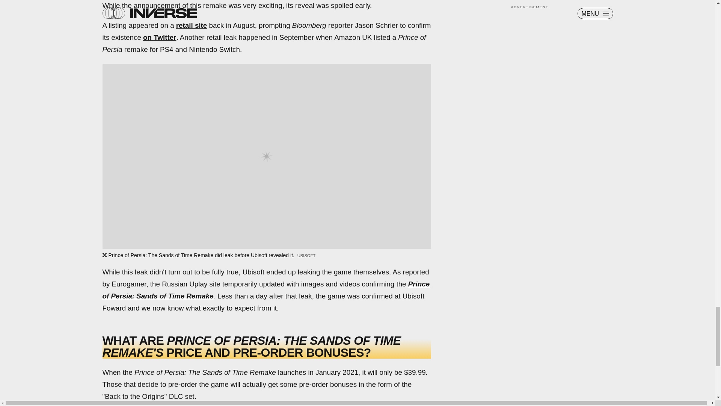 Image resolution: width=721 pixels, height=406 pixels. What do you see at coordinates (159, 37) in the screenshot?
I see `on Twitter` at bounding box center [159, 37].